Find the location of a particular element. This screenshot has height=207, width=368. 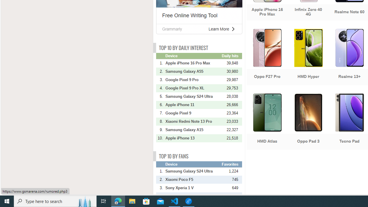

Class: ns-pn808-e-23 flip-on-rtl is located at coordinates (233, 29).